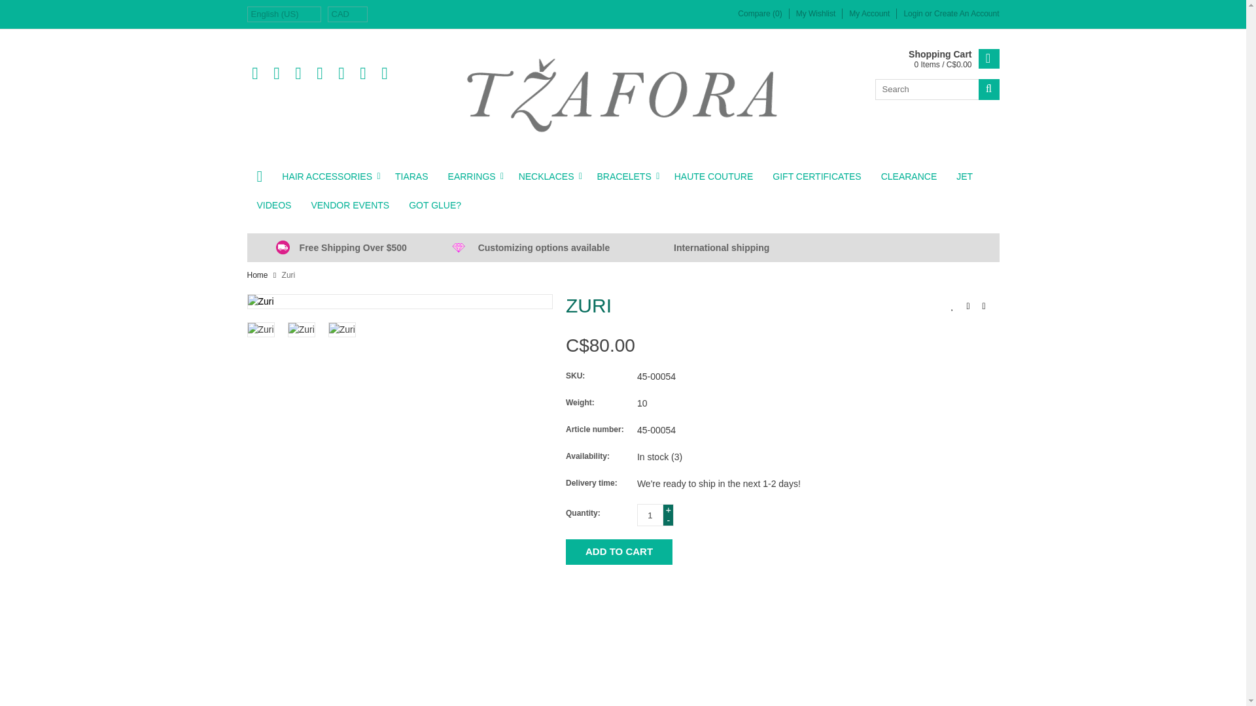  What do you see at coordinates (319, 75) in the screenshot?
I see `Pinterest Tzafora` at bounding box center [319, 75].